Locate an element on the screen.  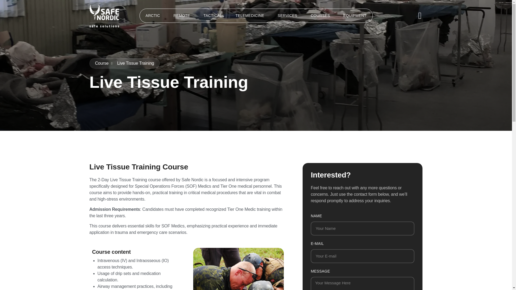
Course is located at coordinates (102, 63).